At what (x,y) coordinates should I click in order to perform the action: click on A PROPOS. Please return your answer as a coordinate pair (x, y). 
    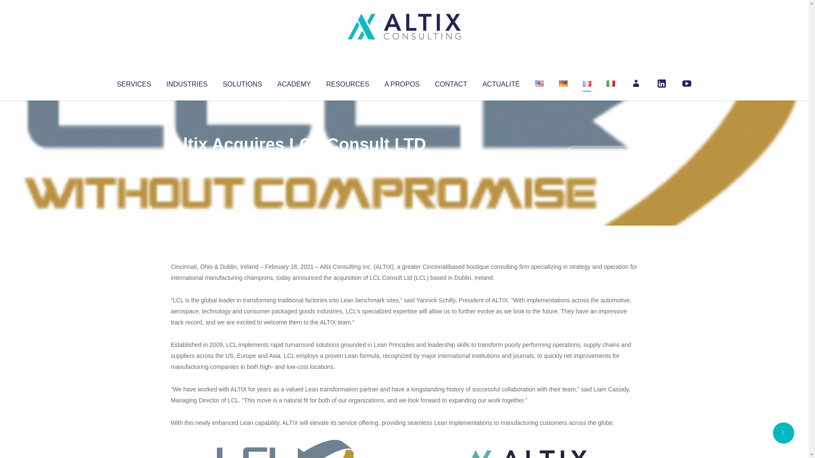
    Looking at the image, I should click on (402, 82).